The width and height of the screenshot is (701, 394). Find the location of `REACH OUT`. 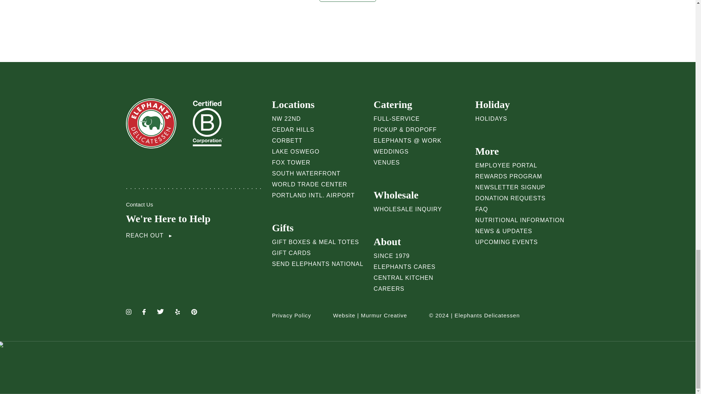

REACH OUT is located at coordinates (149, 236).